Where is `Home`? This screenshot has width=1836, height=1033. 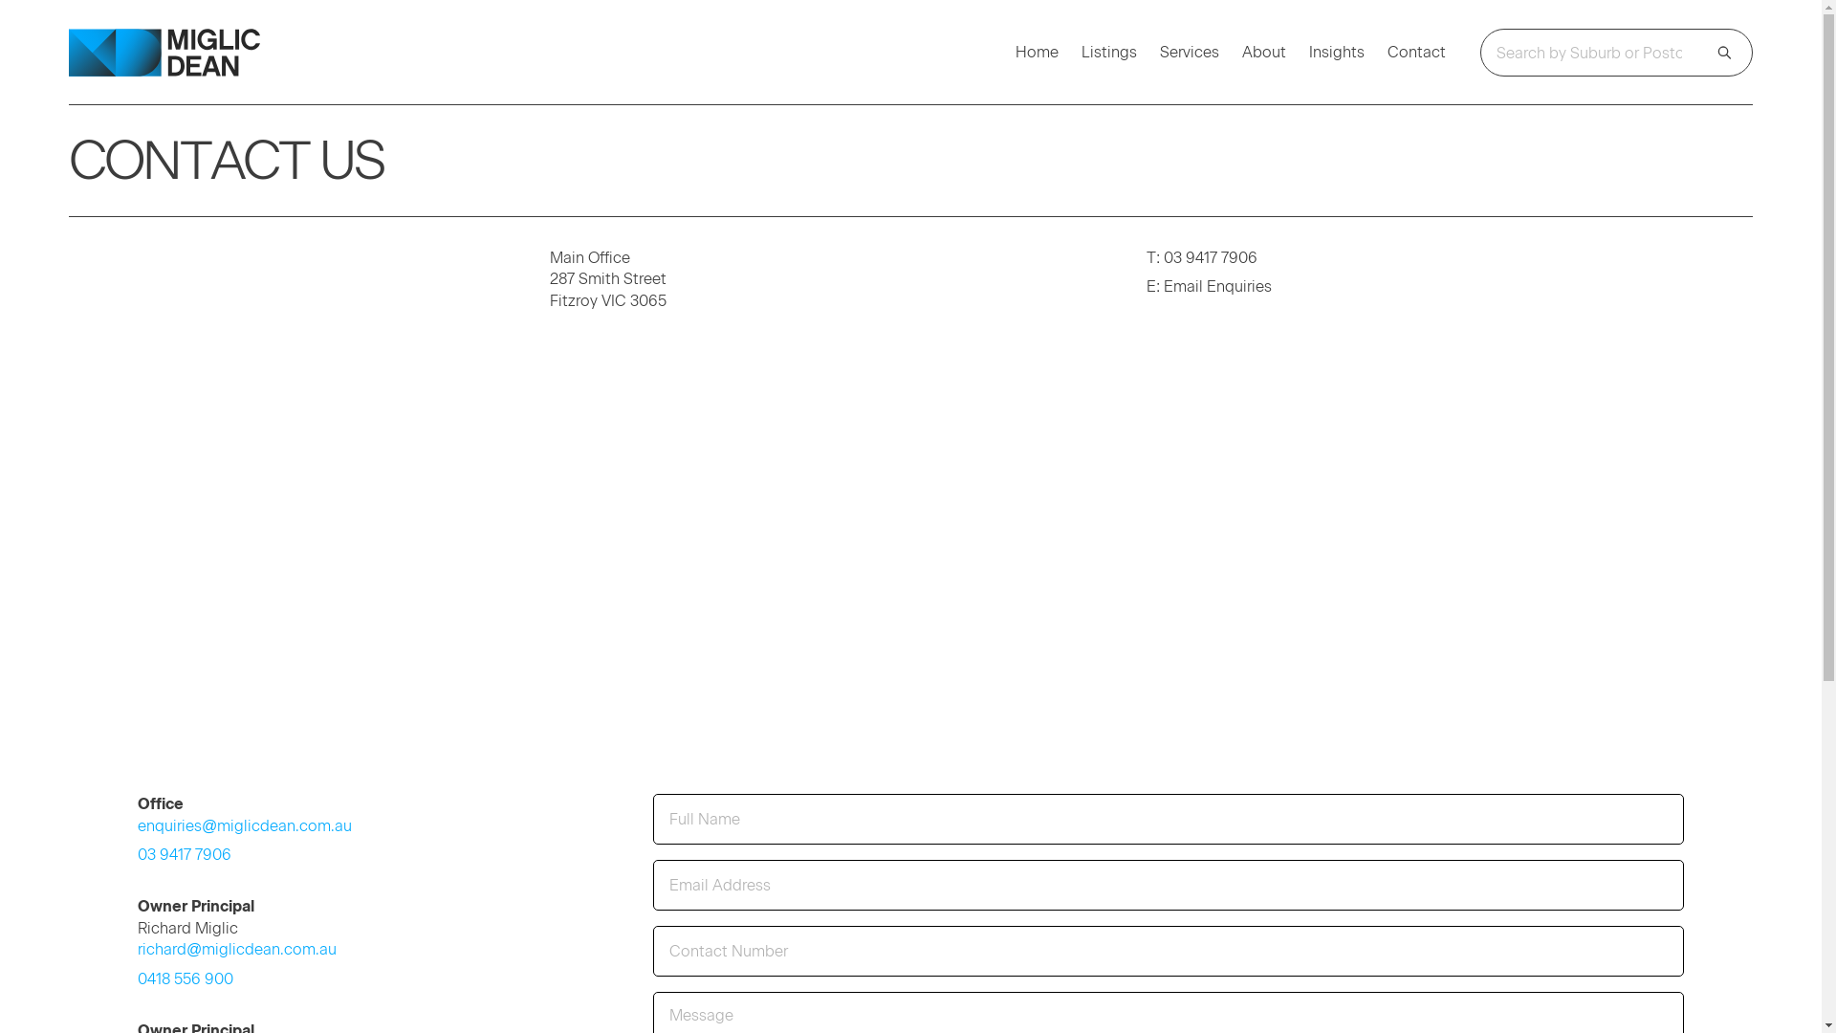 Home is located at coordinates (1037, 53).